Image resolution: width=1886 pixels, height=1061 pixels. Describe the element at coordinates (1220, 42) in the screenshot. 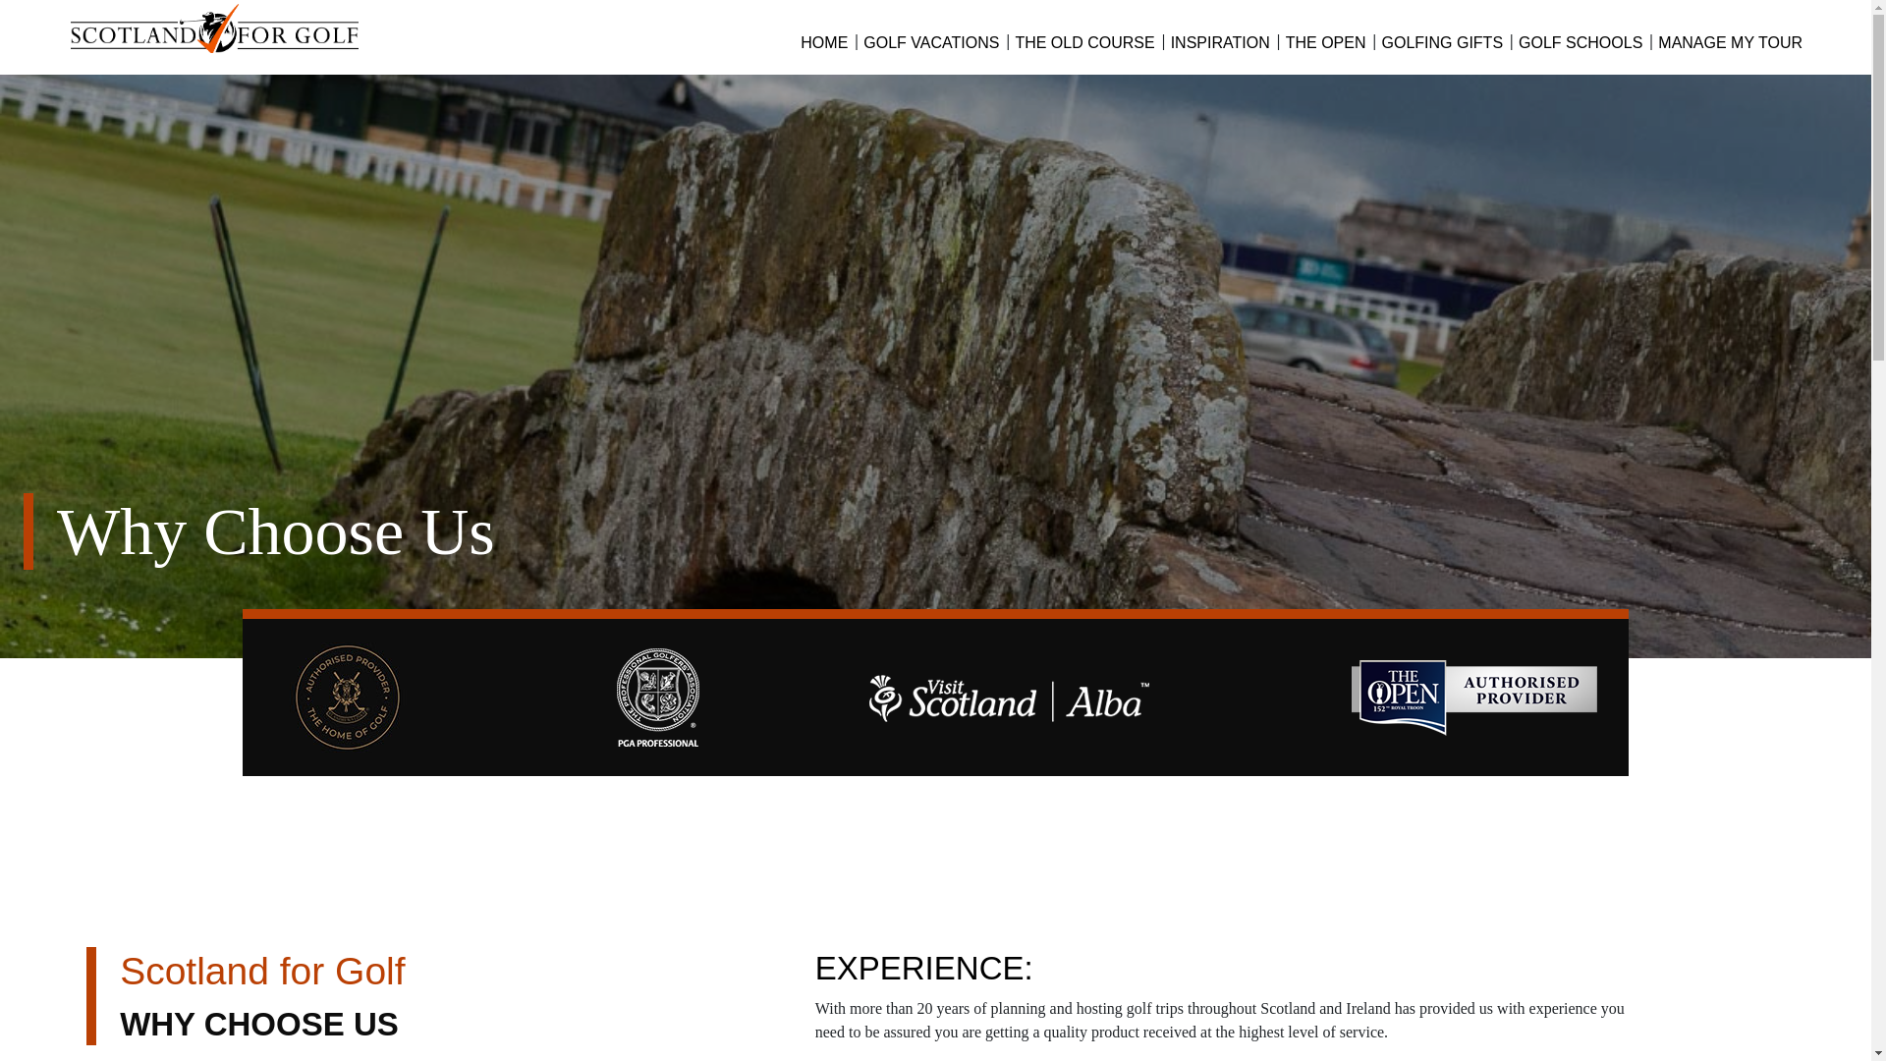

I see `INSPIRATION` at that location.